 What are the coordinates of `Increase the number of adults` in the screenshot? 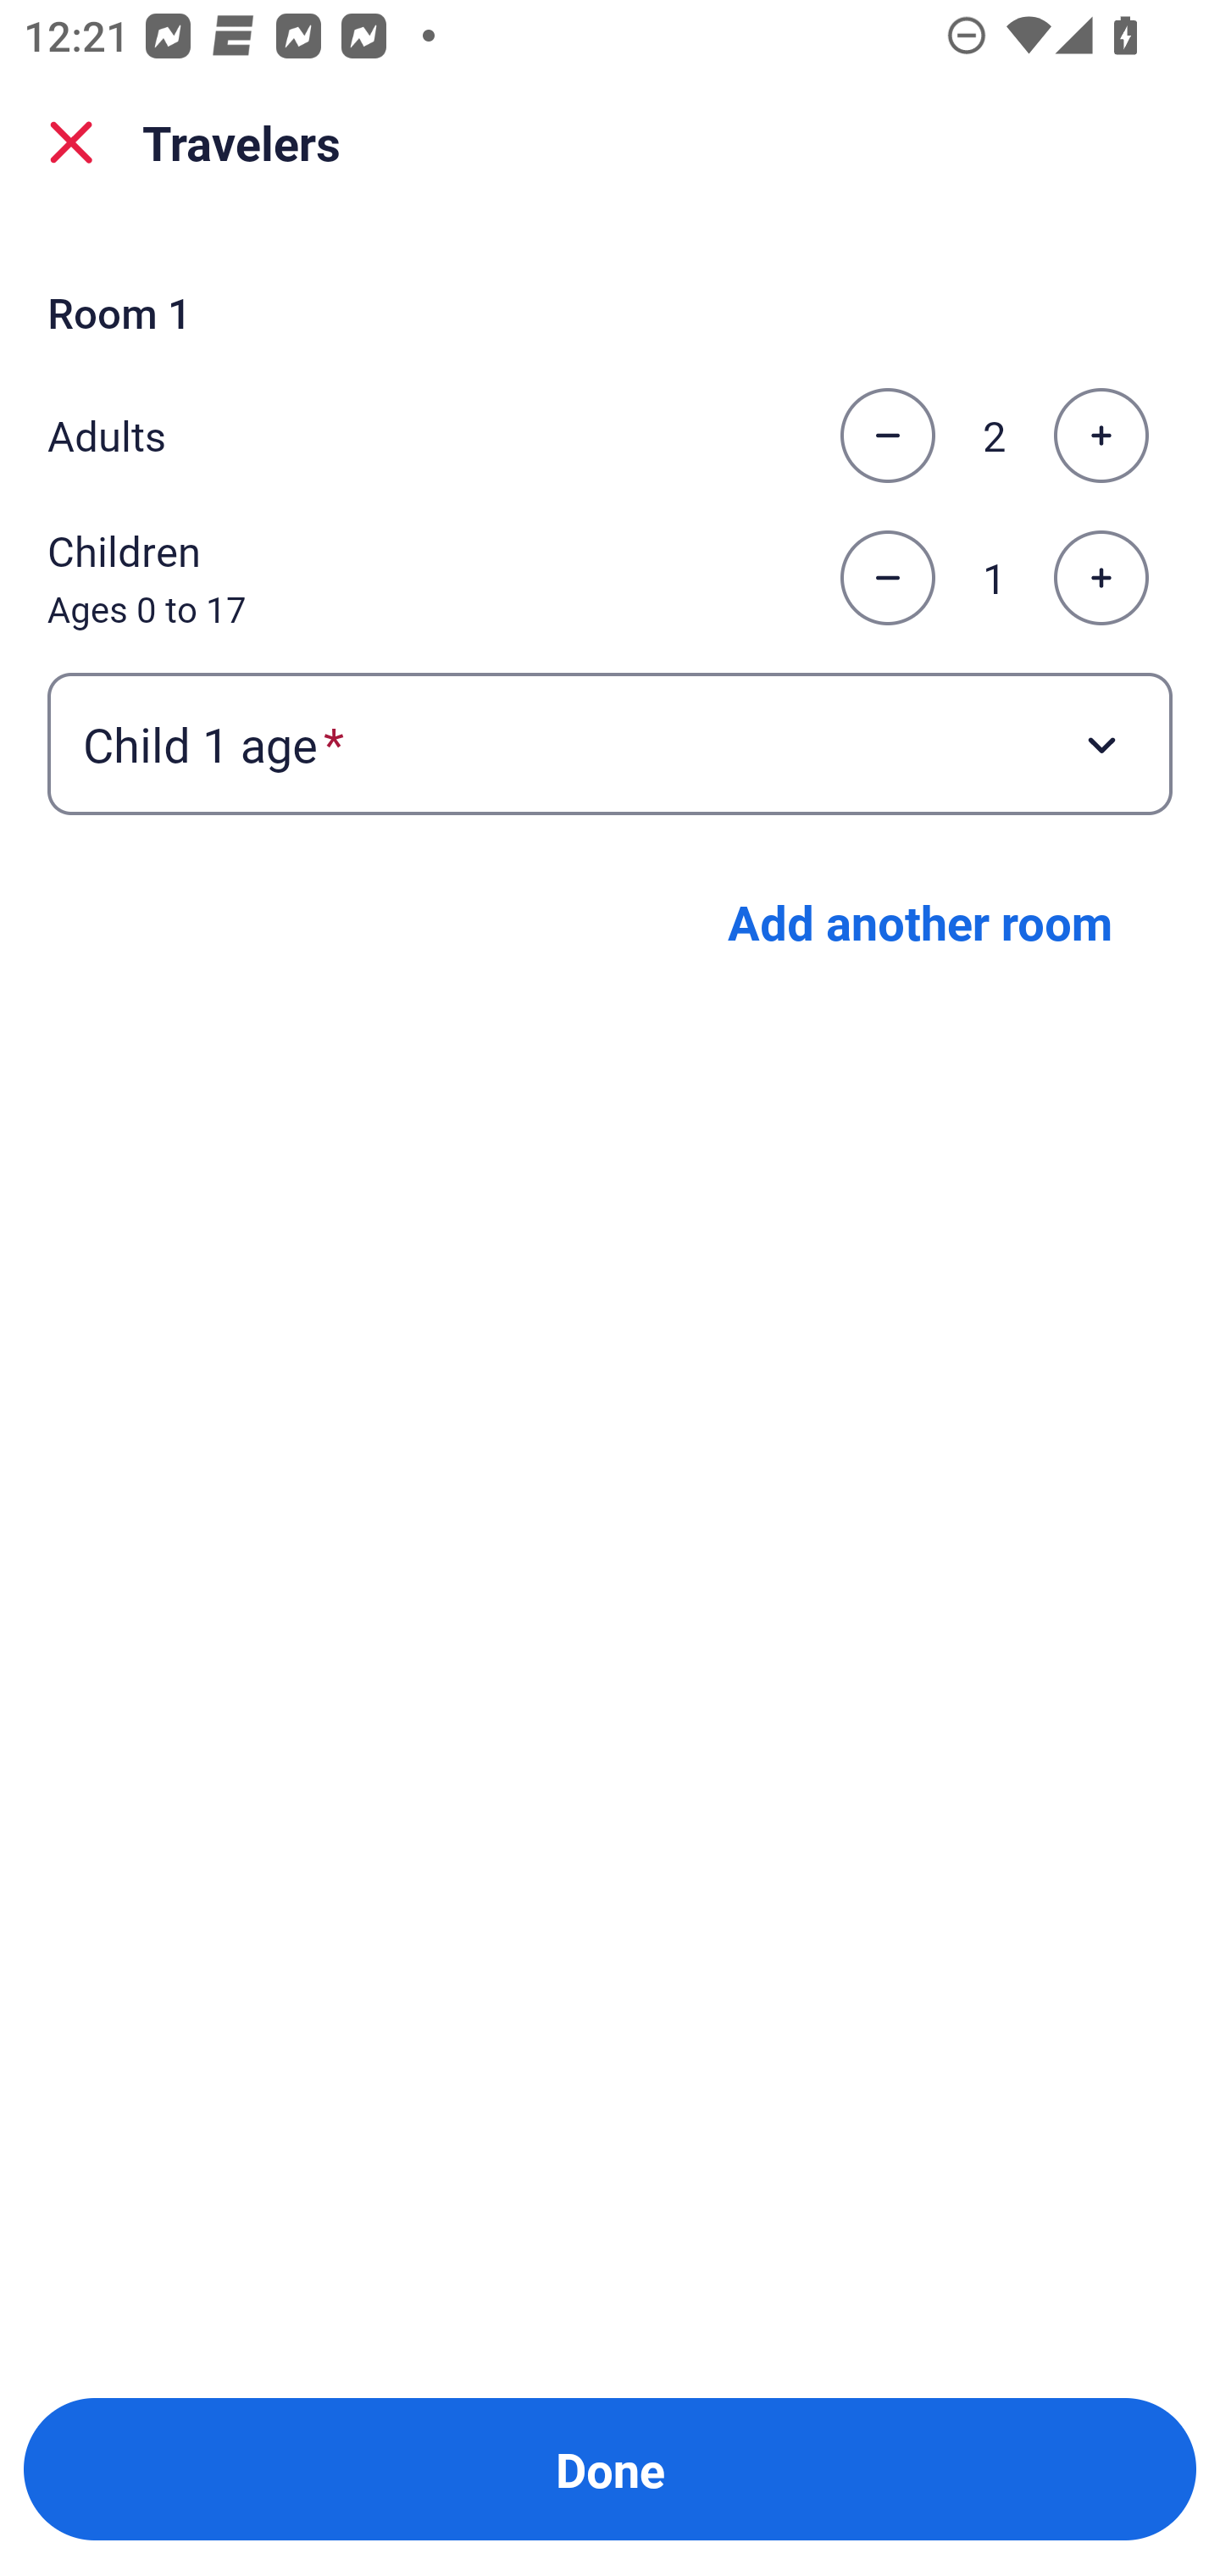 It's located at (1101, 435).